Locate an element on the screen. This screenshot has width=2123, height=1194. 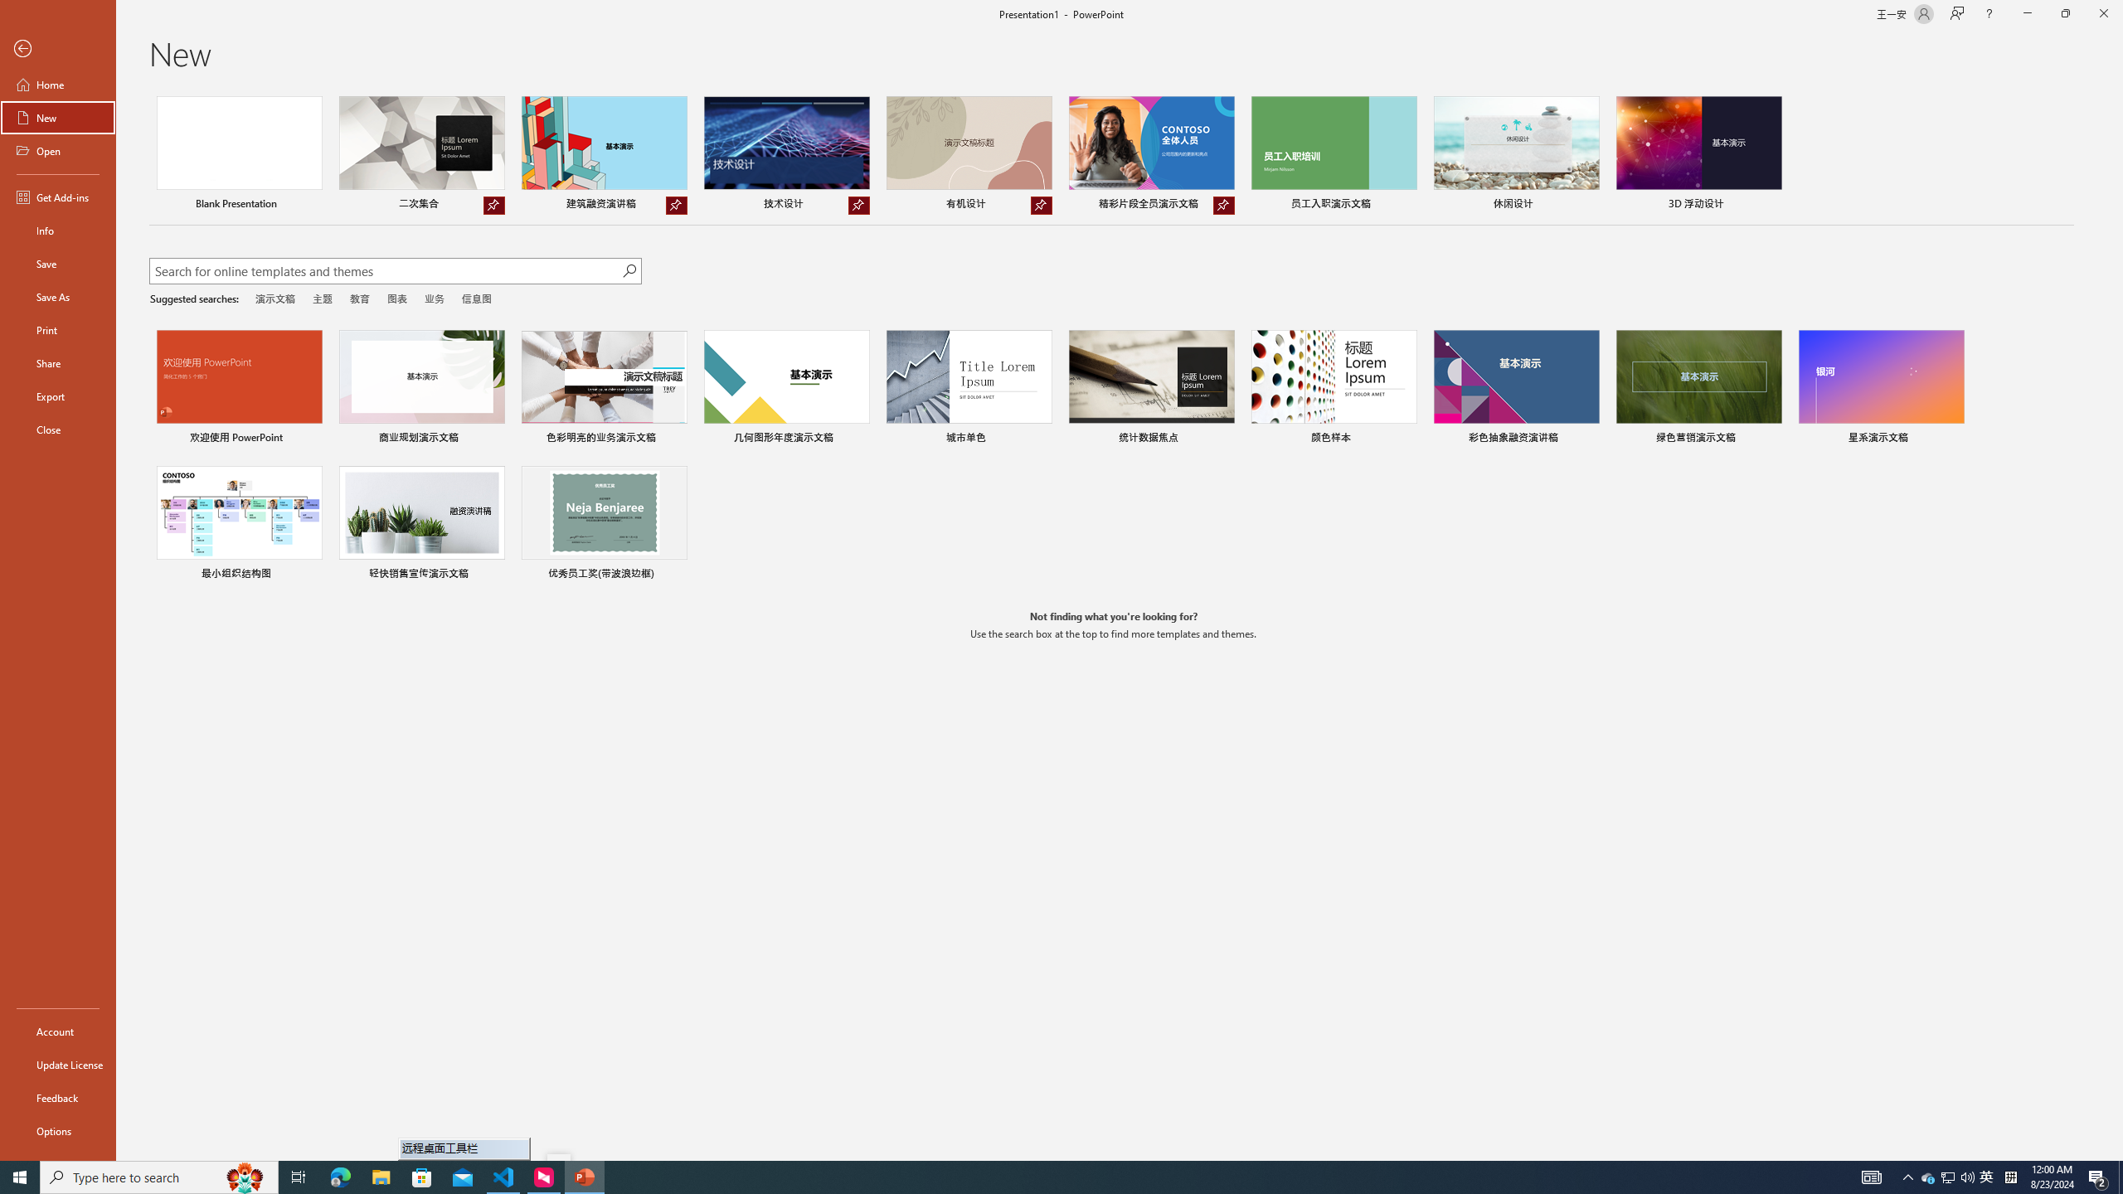
Print is located at coordinates (58, 329).